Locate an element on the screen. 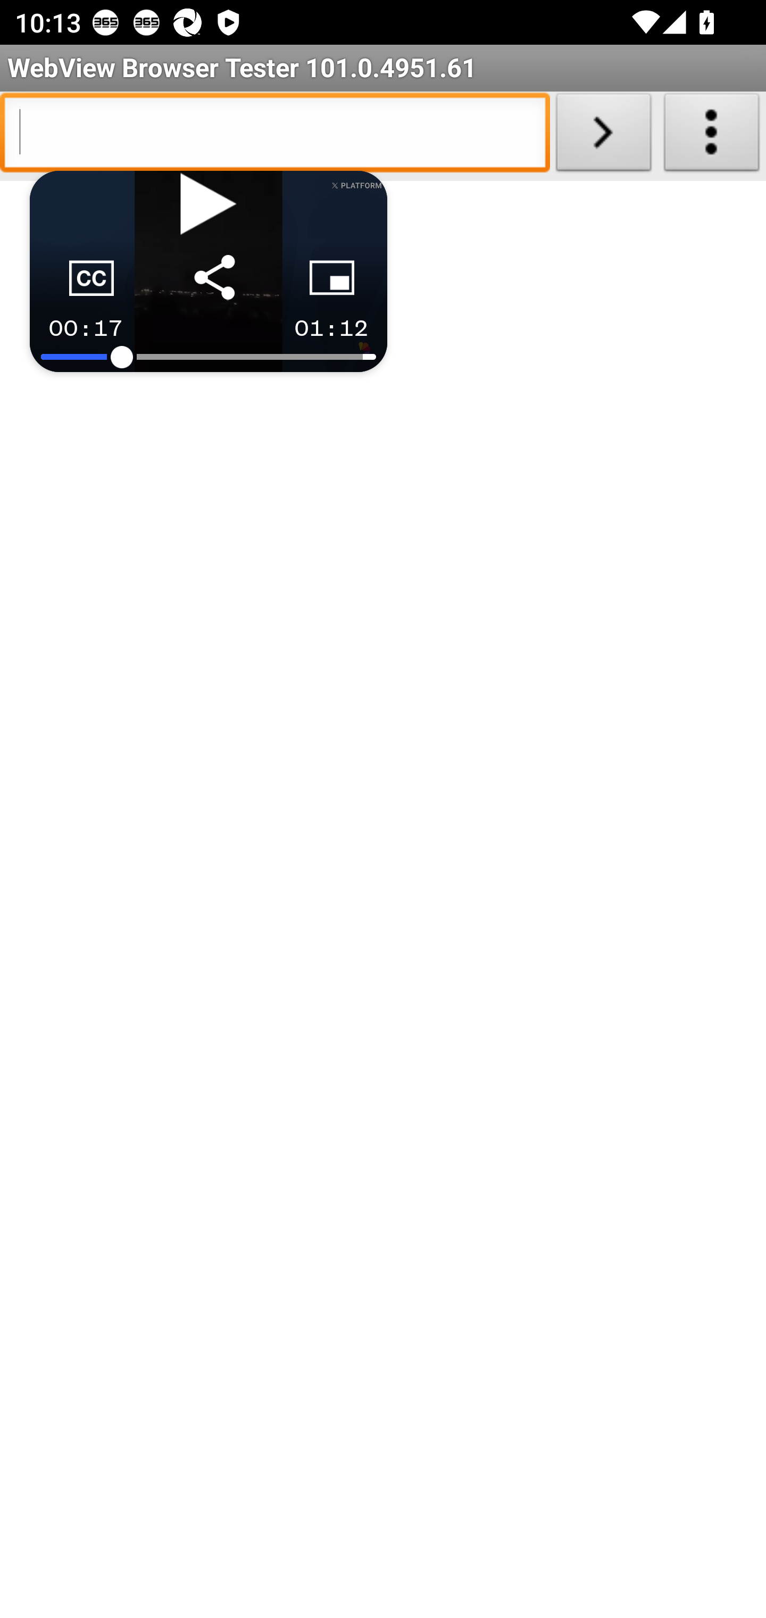  Load URL is located at coordinates (603, 136).